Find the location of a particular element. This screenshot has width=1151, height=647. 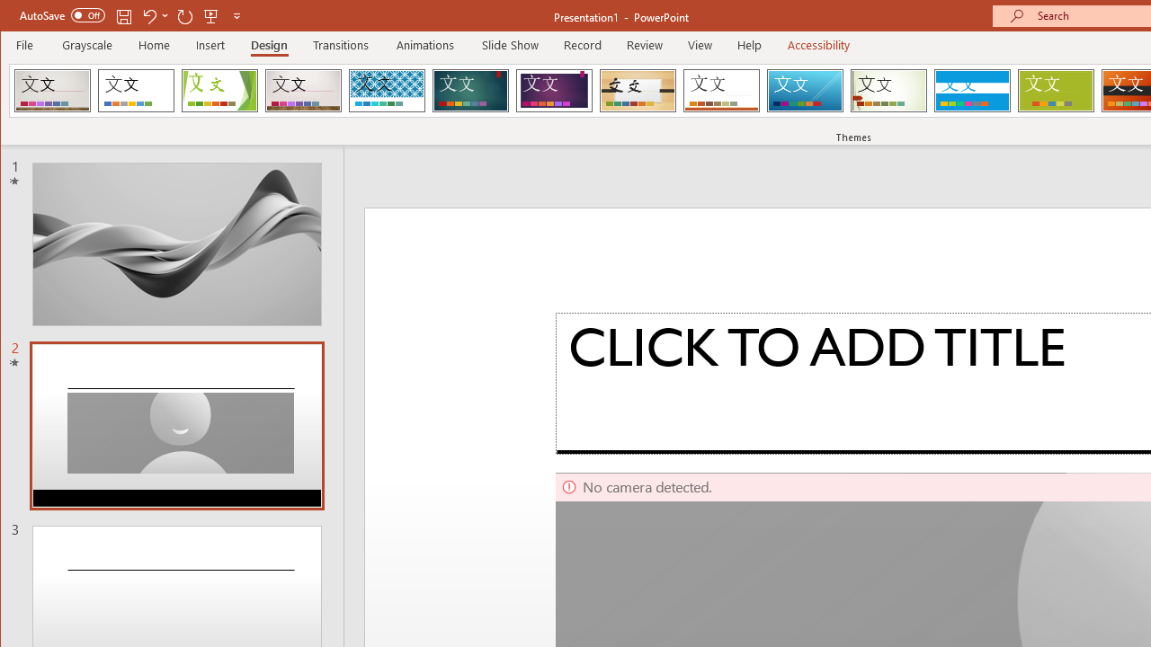

Integral is located at coordinates (387, 90).